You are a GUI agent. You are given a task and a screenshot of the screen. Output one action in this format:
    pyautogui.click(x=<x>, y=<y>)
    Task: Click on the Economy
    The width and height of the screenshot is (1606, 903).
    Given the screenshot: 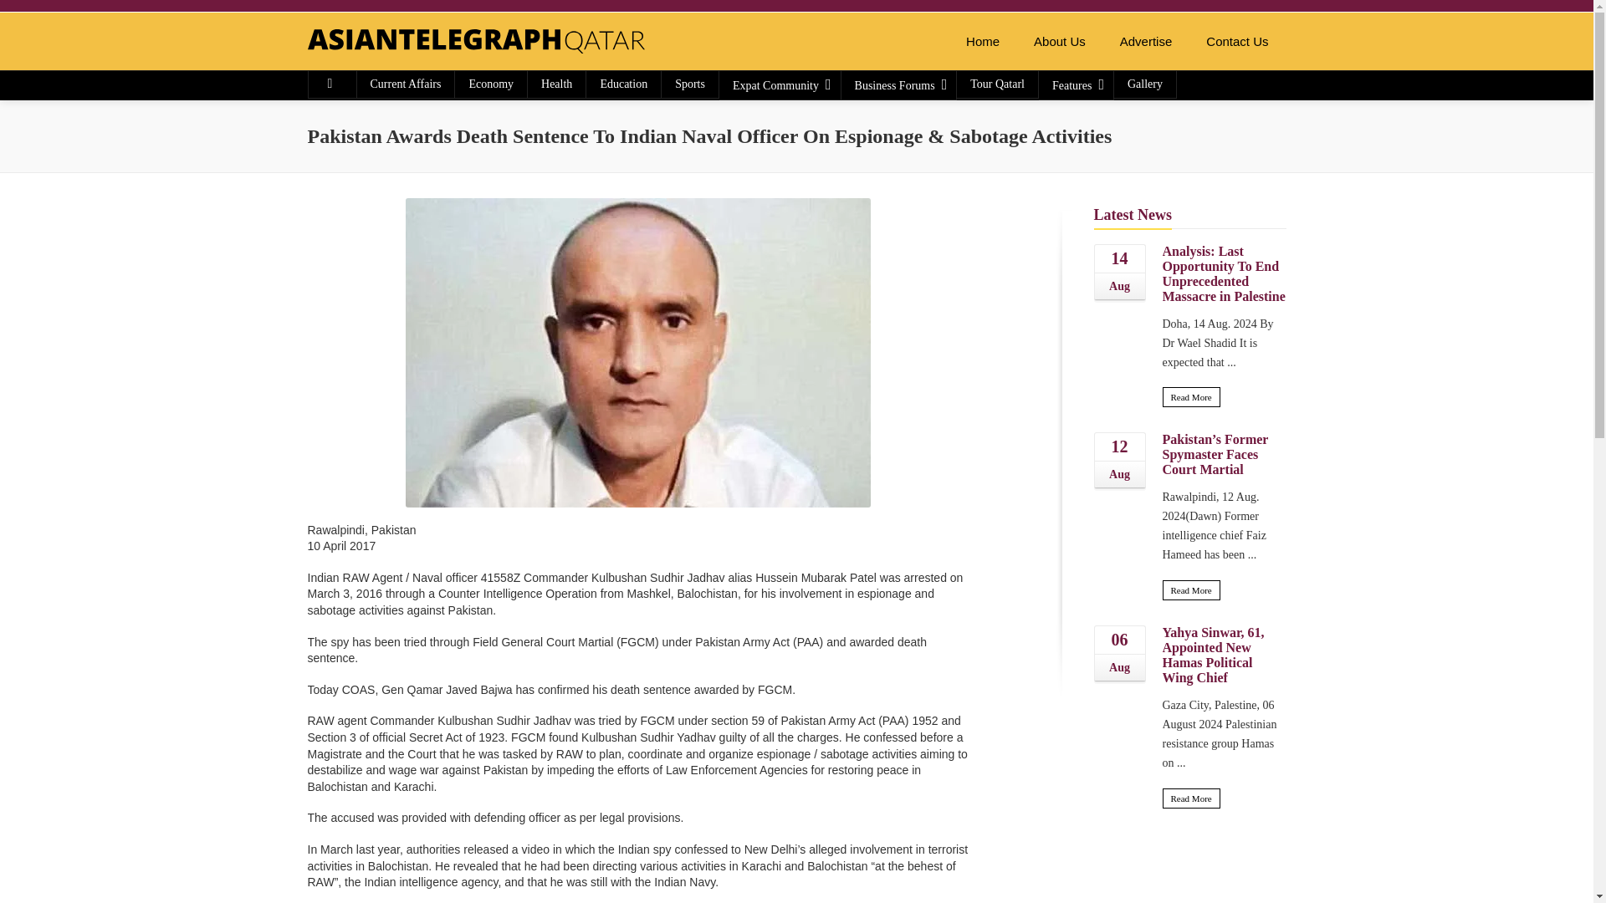 What is the action you would take?
    pyautogui.click(x=490, y=84)
    